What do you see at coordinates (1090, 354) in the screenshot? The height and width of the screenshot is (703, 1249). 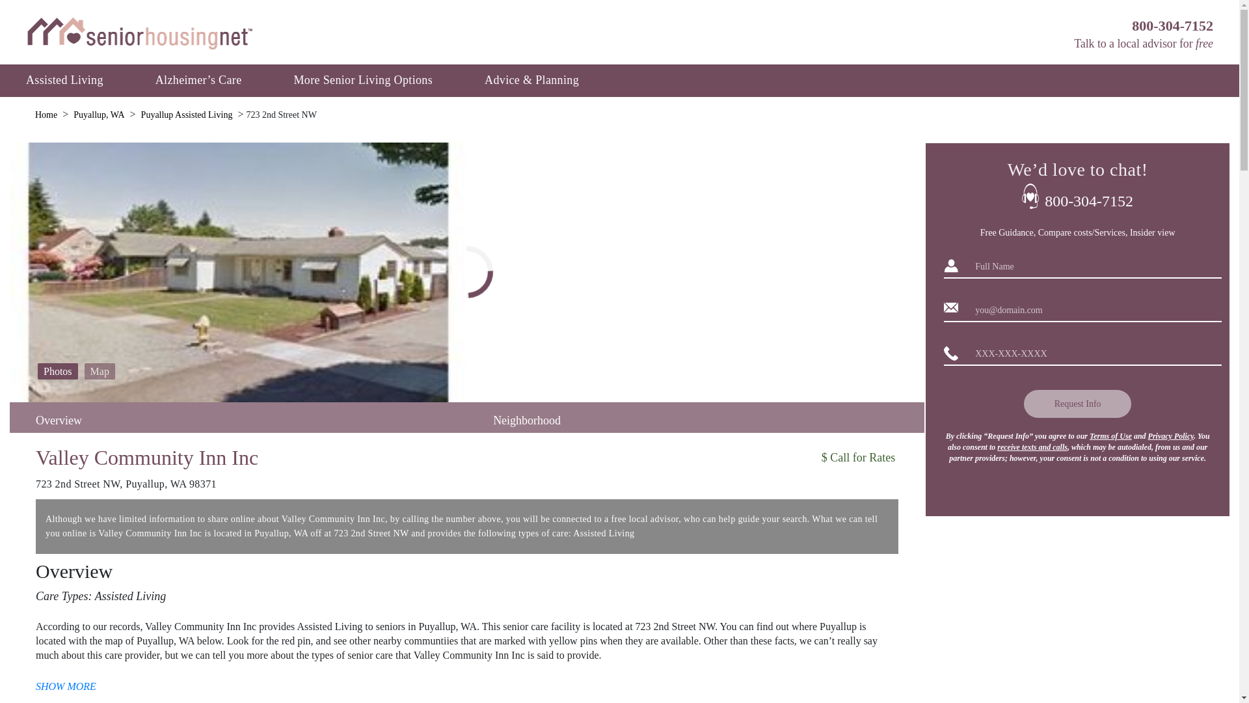 I see `Example: 111-111-1111` at bounding box center [1090, 354].